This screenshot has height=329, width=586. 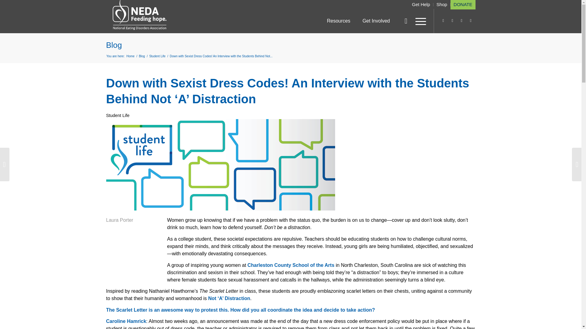 What do you see at coordinates (452, 21) in the screenshot?
I see `LinkedIn` at bounding box center [452, 21].